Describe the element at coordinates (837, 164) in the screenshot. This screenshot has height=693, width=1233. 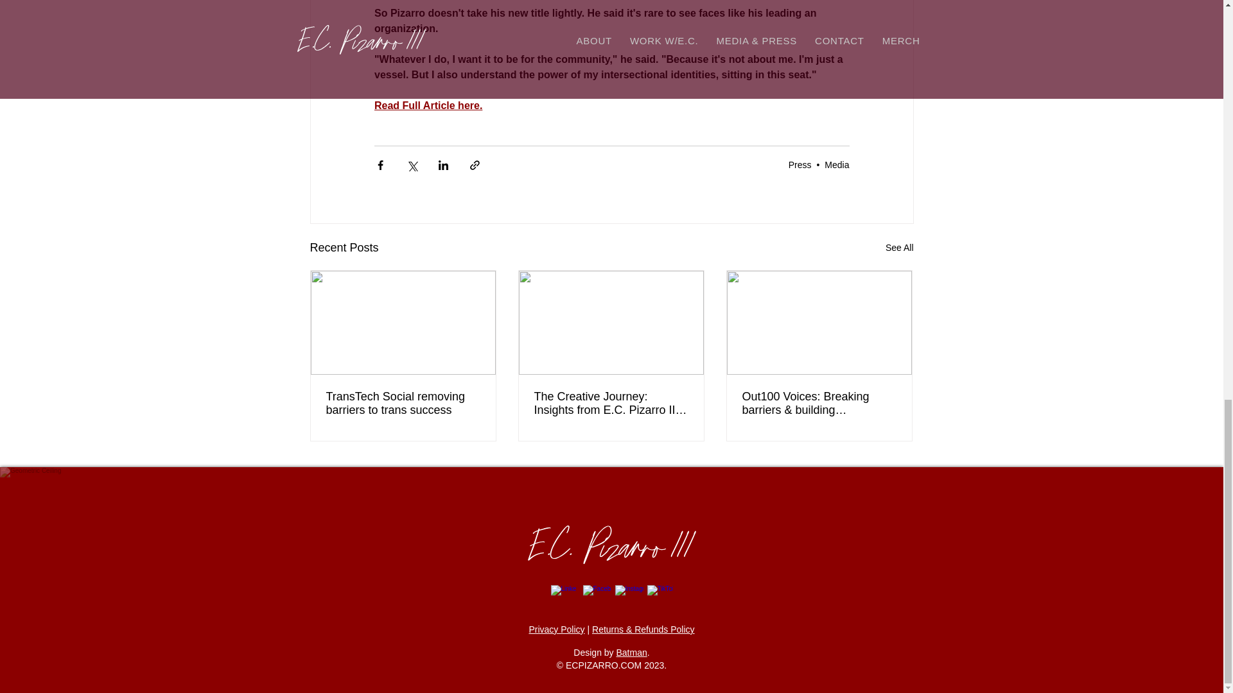
I see `Media` at that location.